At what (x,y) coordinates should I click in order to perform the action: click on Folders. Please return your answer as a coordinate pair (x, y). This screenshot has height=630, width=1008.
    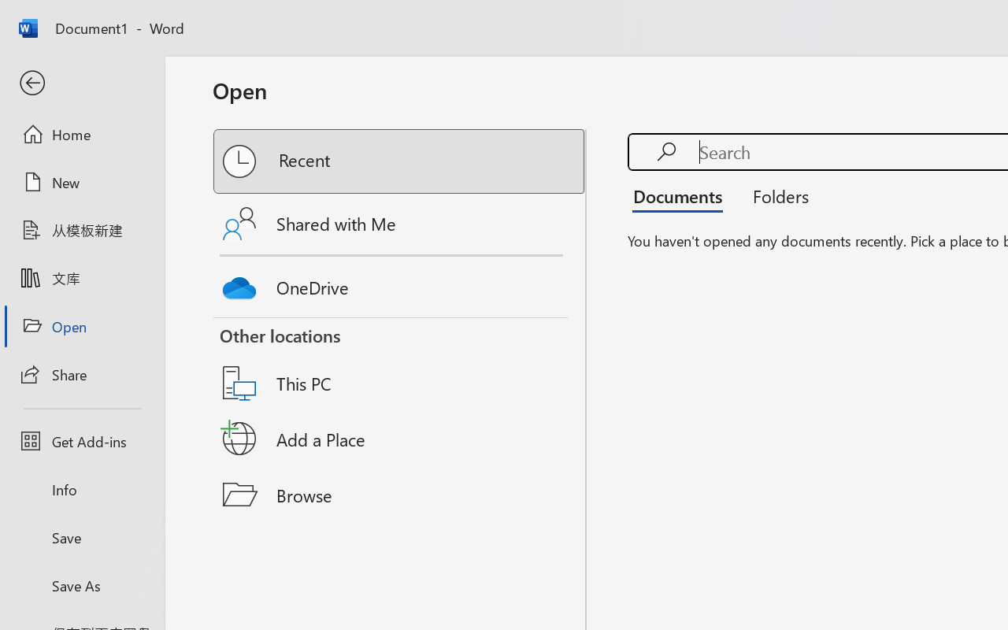
    Looking at the image, I should click on (775, 195).